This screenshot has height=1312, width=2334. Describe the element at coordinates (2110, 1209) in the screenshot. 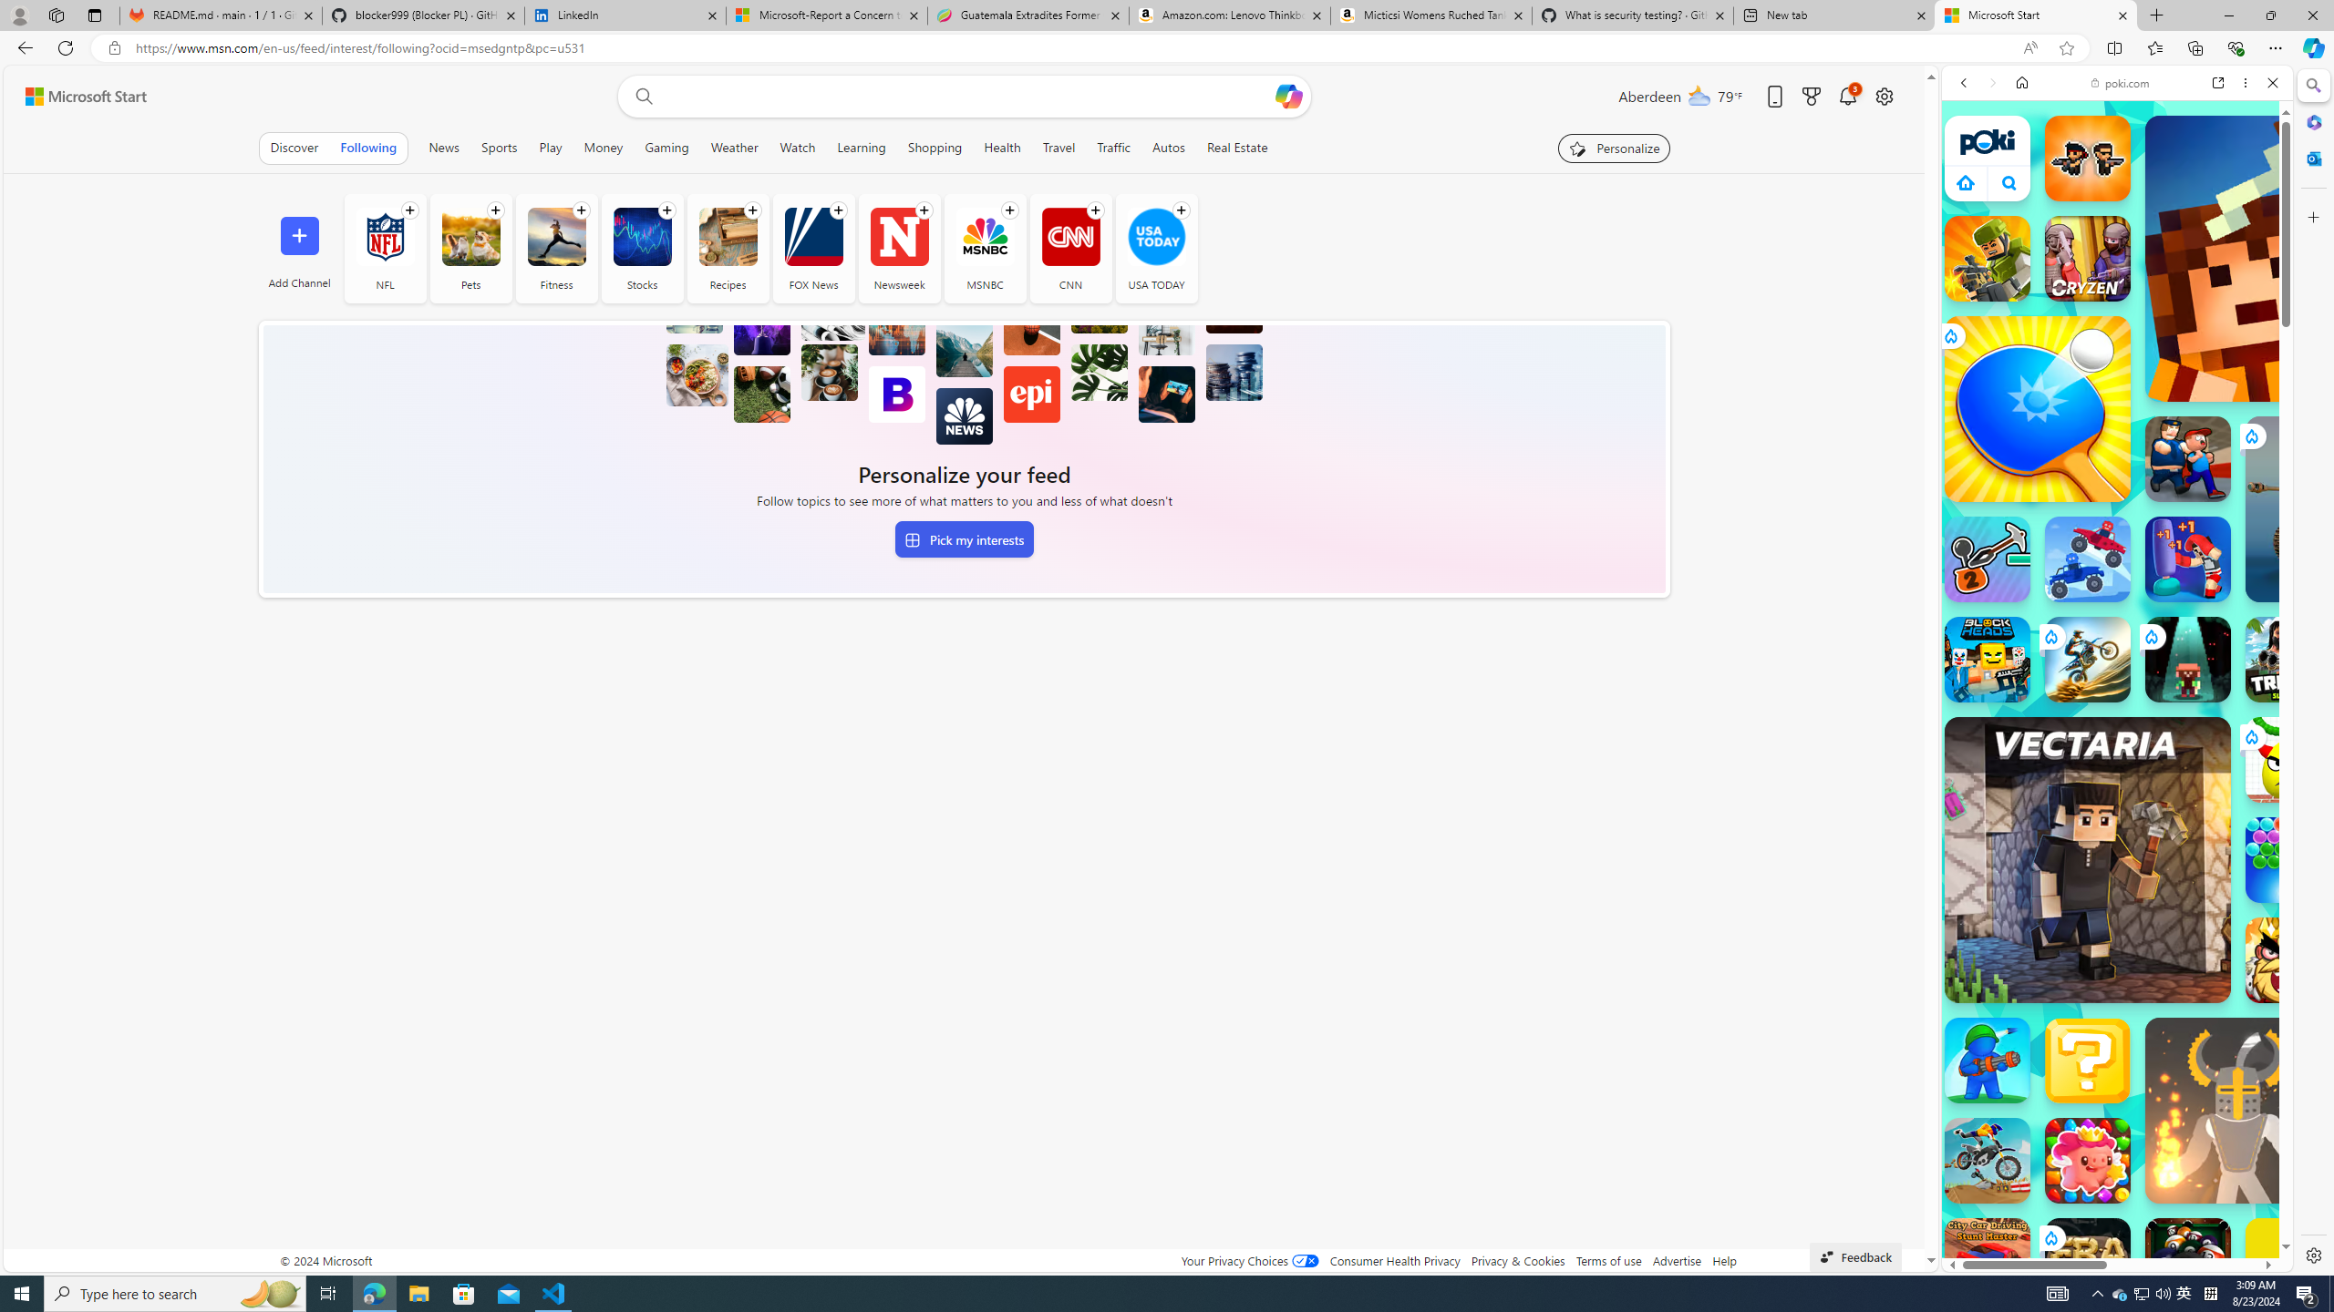

I see `Poki` at that location.